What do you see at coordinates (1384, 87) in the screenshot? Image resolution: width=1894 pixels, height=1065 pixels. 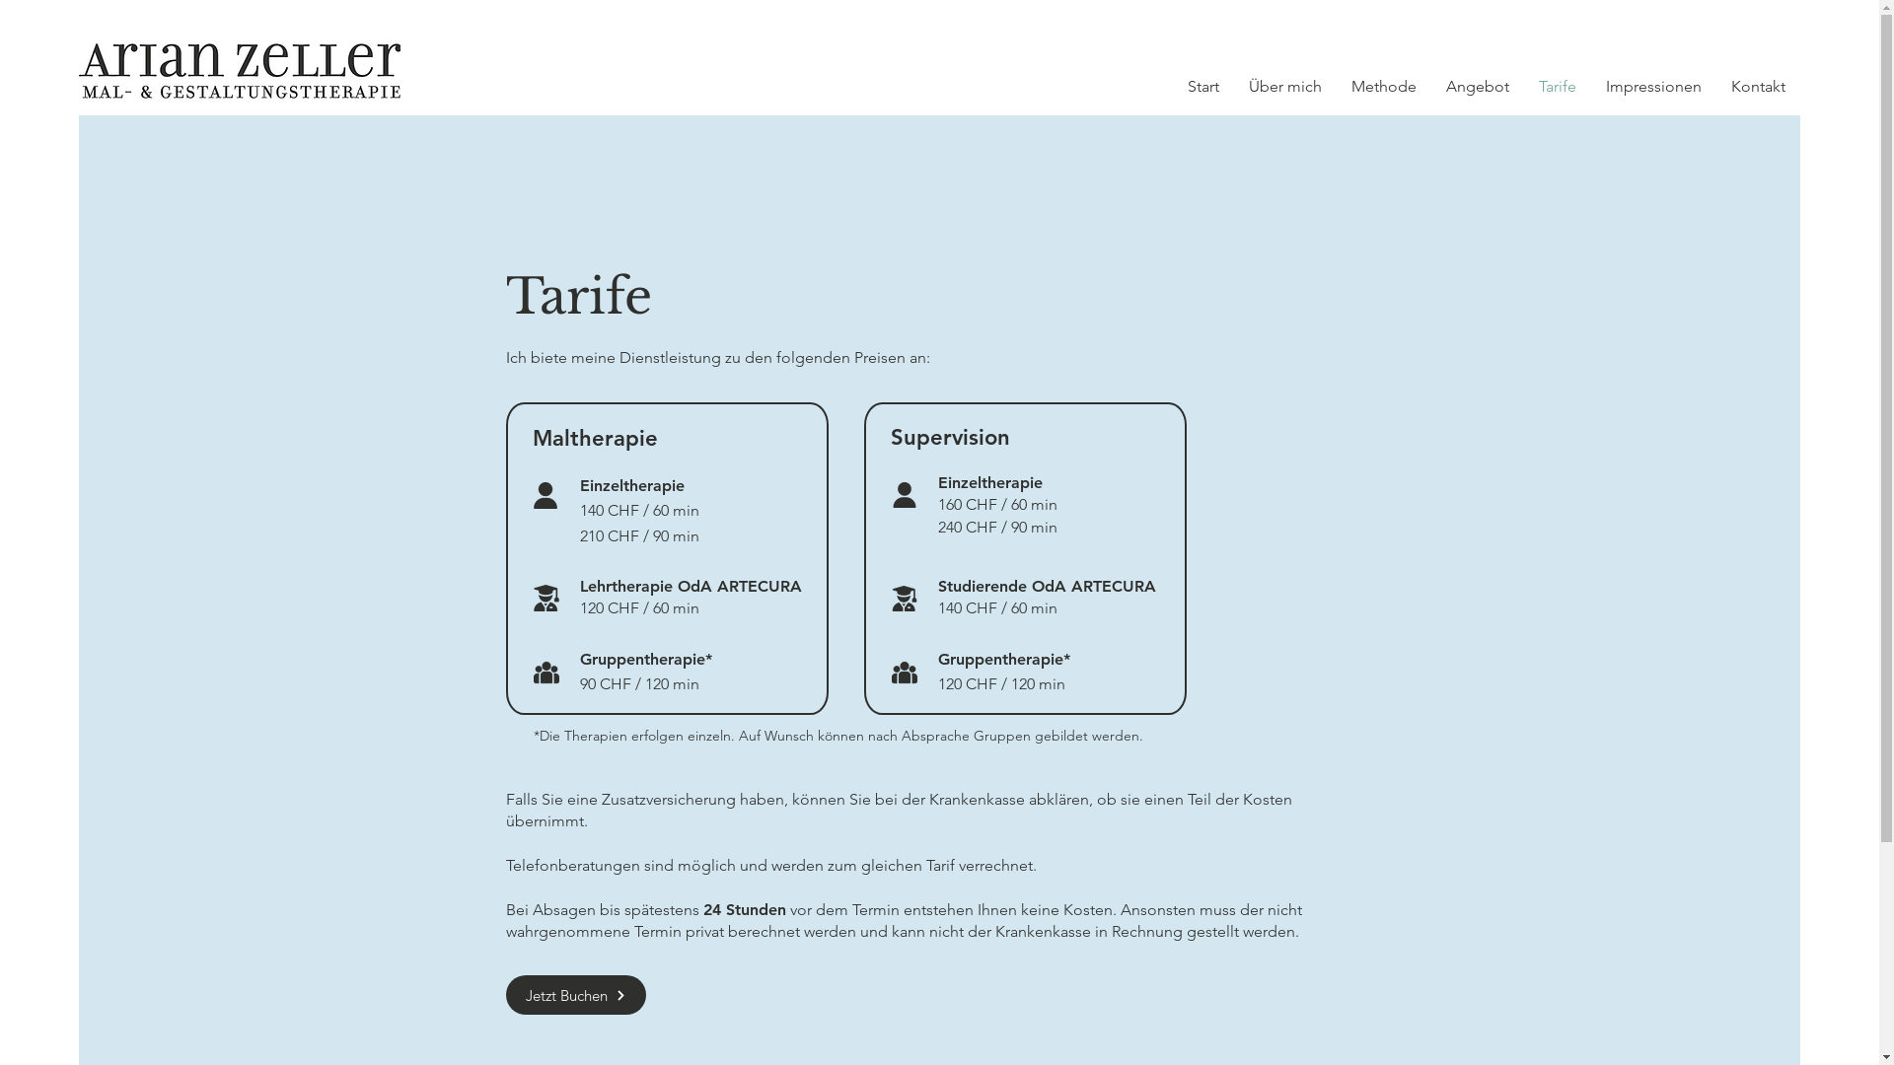 I see `Methode` at bounding box center [1384, 87].